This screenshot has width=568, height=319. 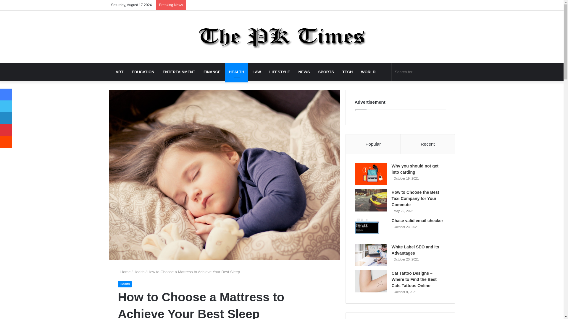 What do you see at coordinates (282, 37) in the screenshot?
I see `The PK Times` at bounding box center [282, 37].